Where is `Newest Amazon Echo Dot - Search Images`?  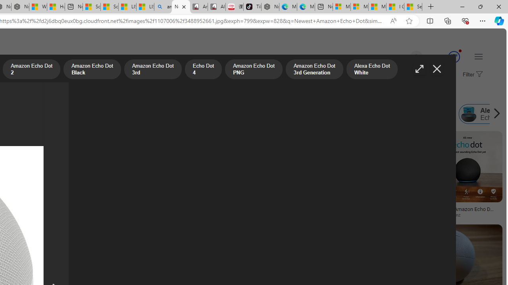
Newest Amazon Echo Dot - Search Images is located at coordinates (181, 7).